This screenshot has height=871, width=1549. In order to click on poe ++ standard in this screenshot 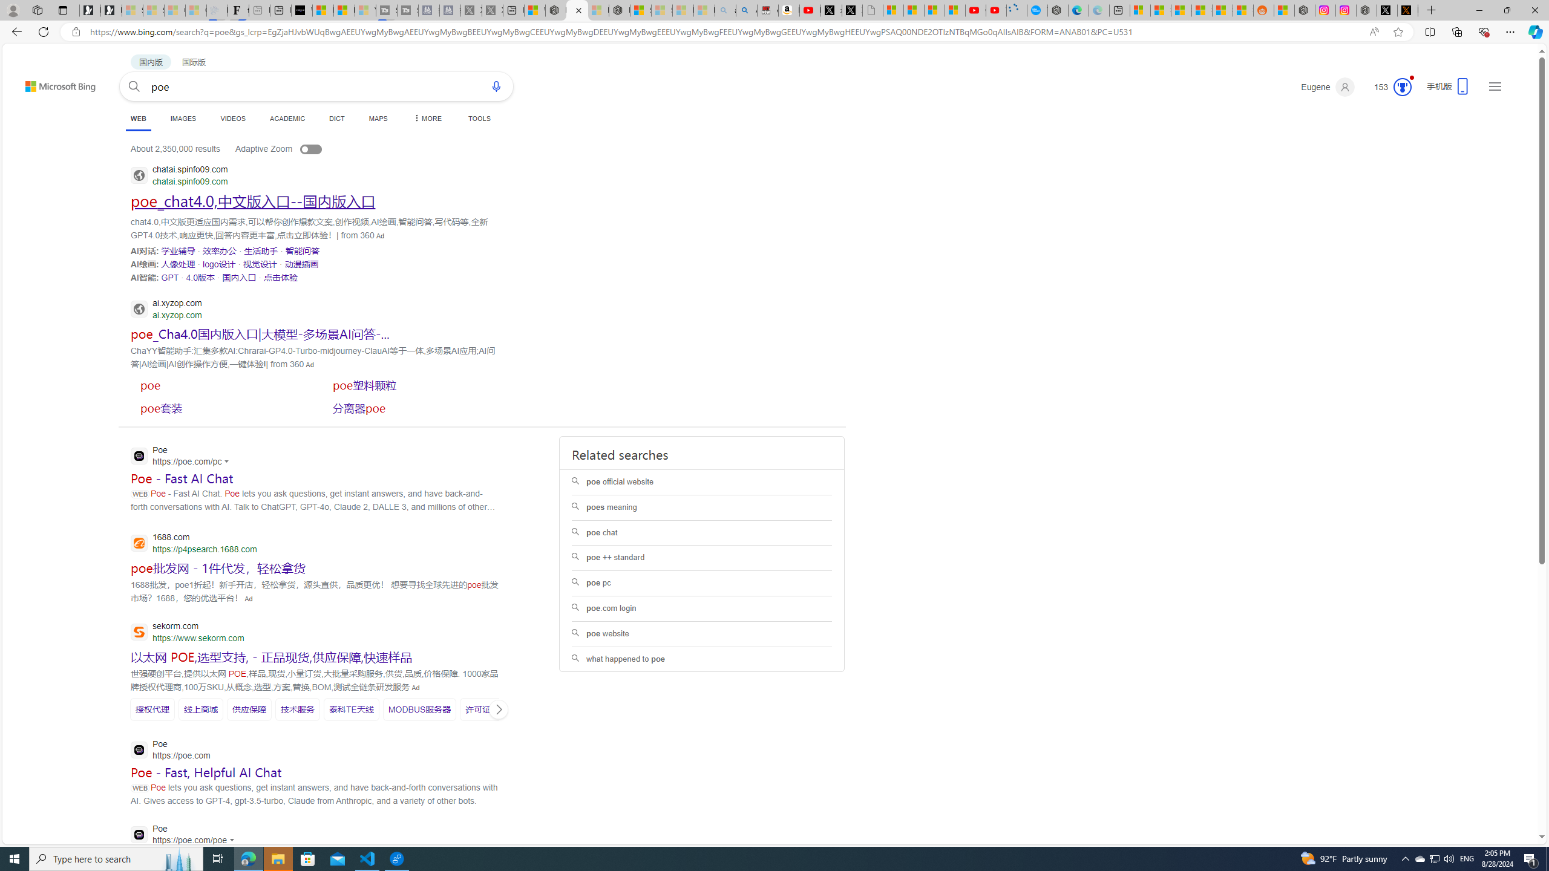, I will do `click(702, 558)`.